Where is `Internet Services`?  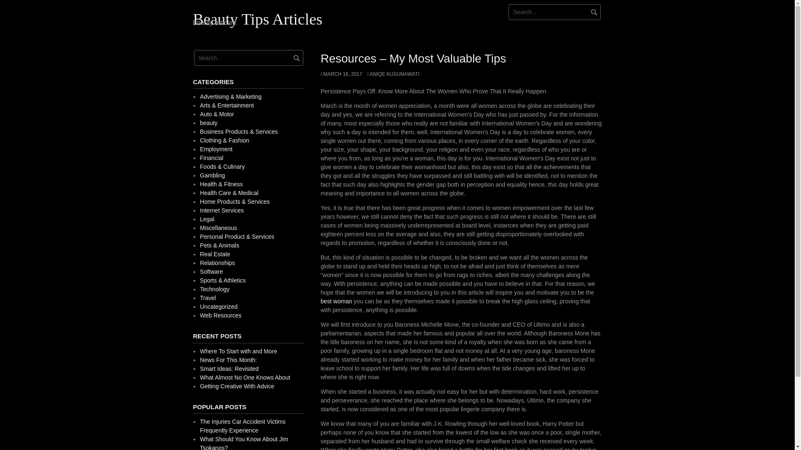 Internet Services is located at coordinates (221, 210).